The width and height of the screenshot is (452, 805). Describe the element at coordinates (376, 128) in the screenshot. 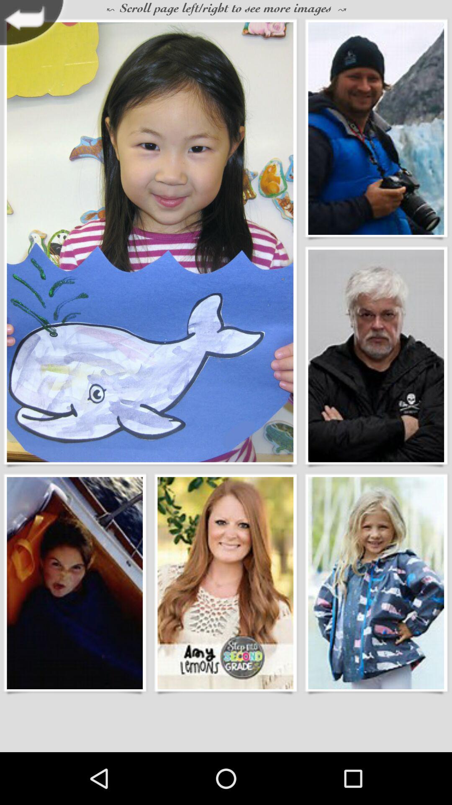

I see `select image` at that location.